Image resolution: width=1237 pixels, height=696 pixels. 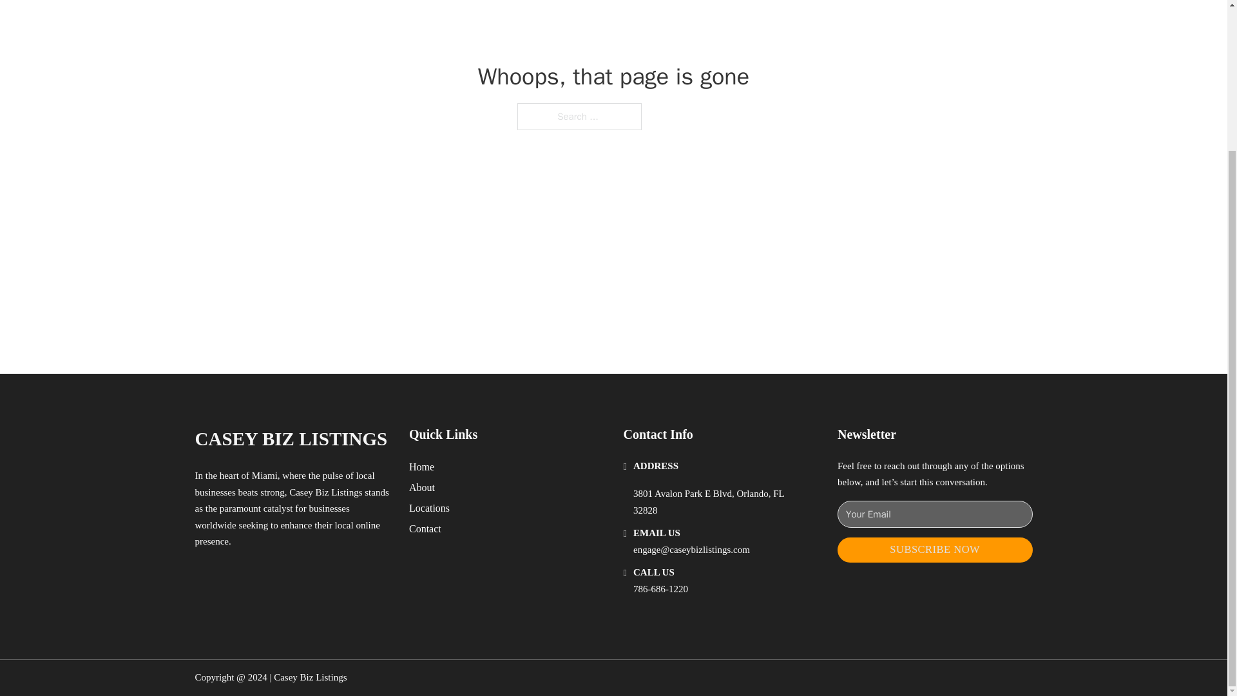 I want to click on CASEY BIZ LISTINGS, so click(x=290, y=439).